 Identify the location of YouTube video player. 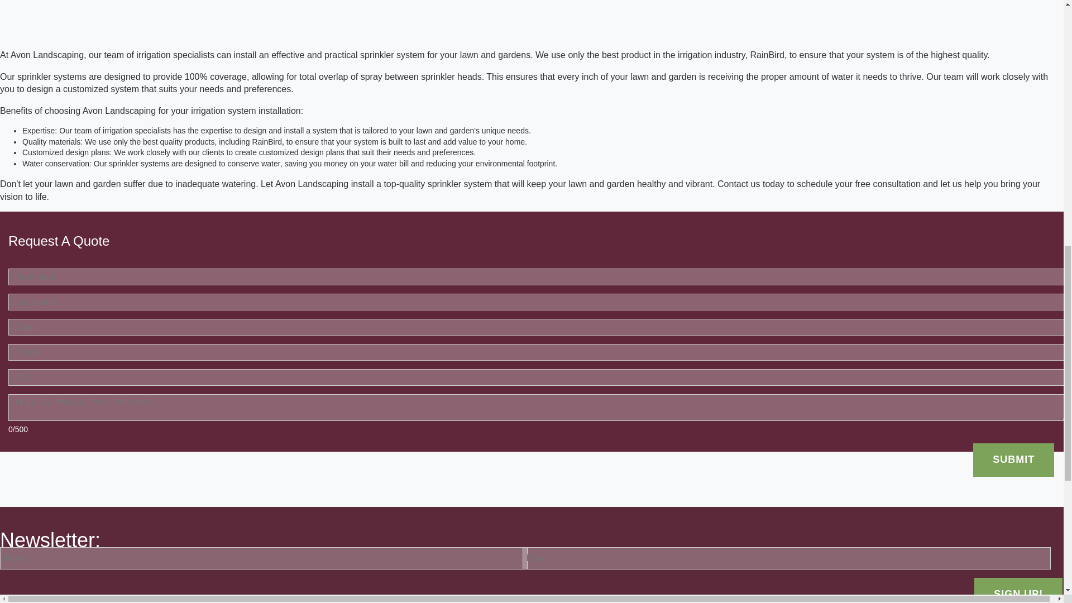
(156, 8).